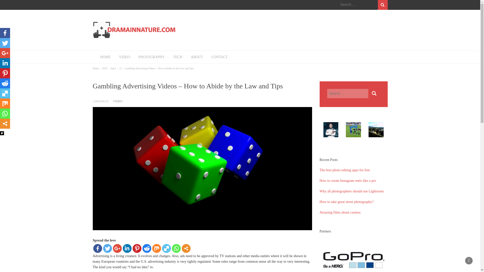 Image resolution: width=484 pixels, height=272 pixels. I want to click on 2019, so click(104, 68).